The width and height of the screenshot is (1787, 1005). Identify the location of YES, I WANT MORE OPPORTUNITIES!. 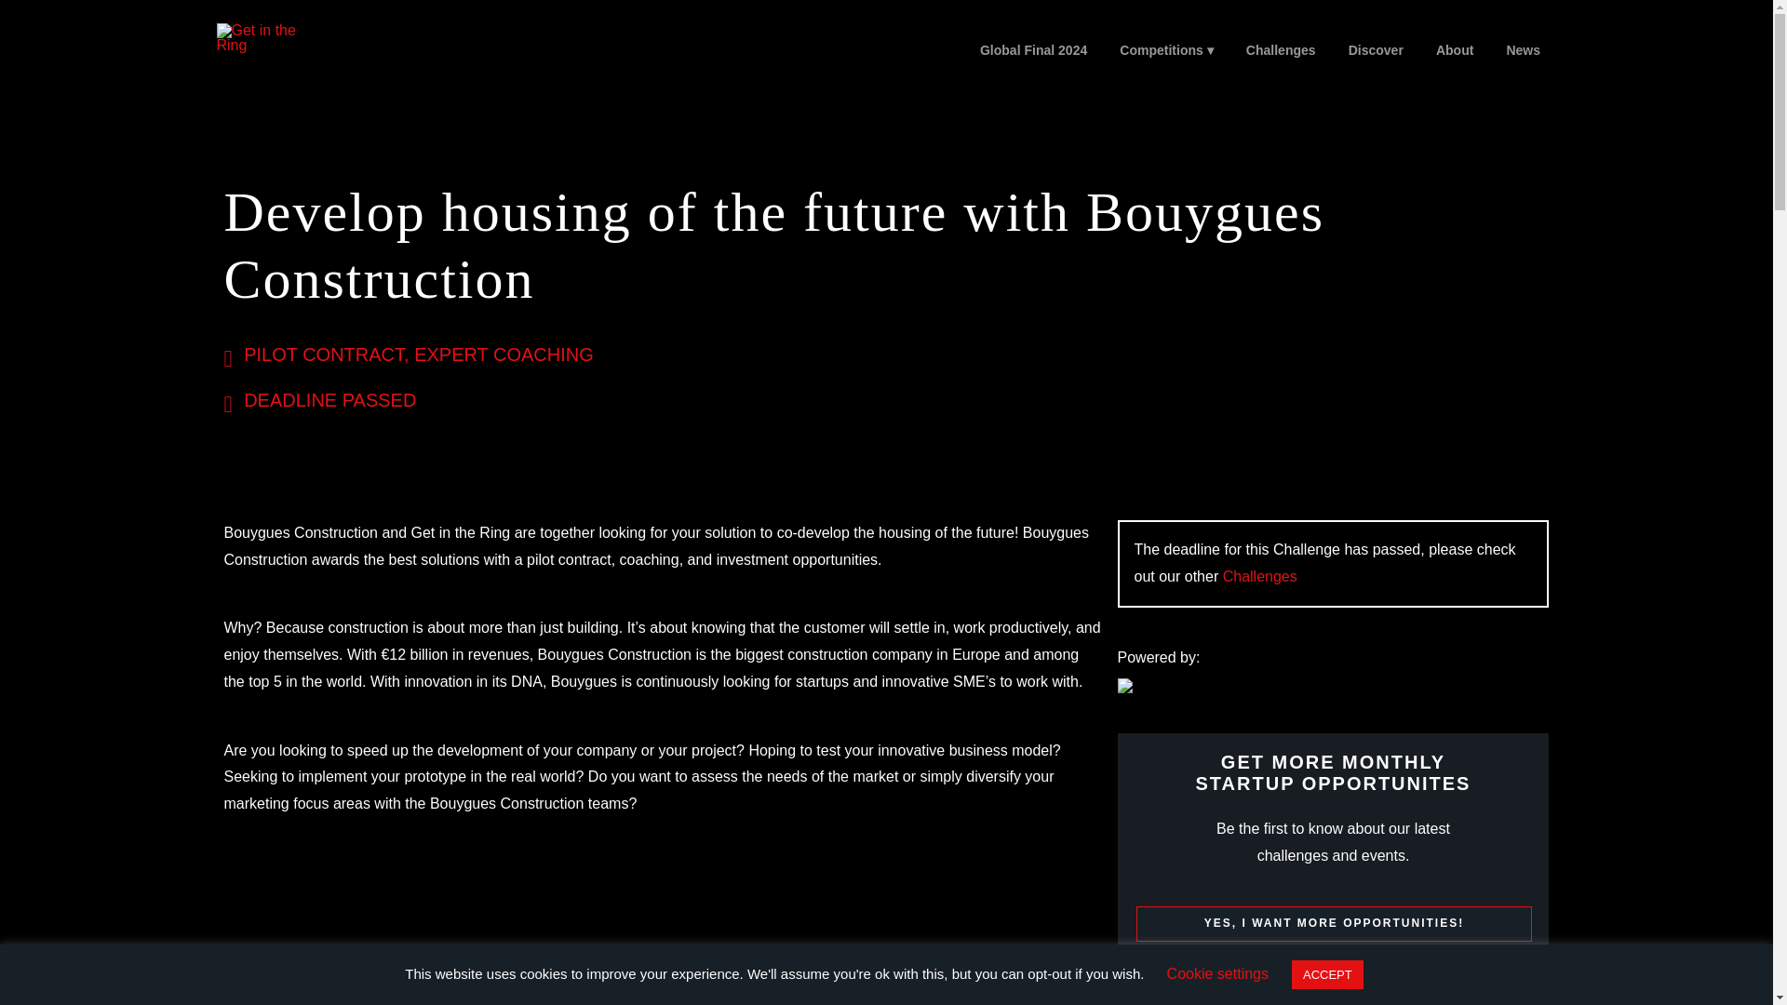
(1333, 923).